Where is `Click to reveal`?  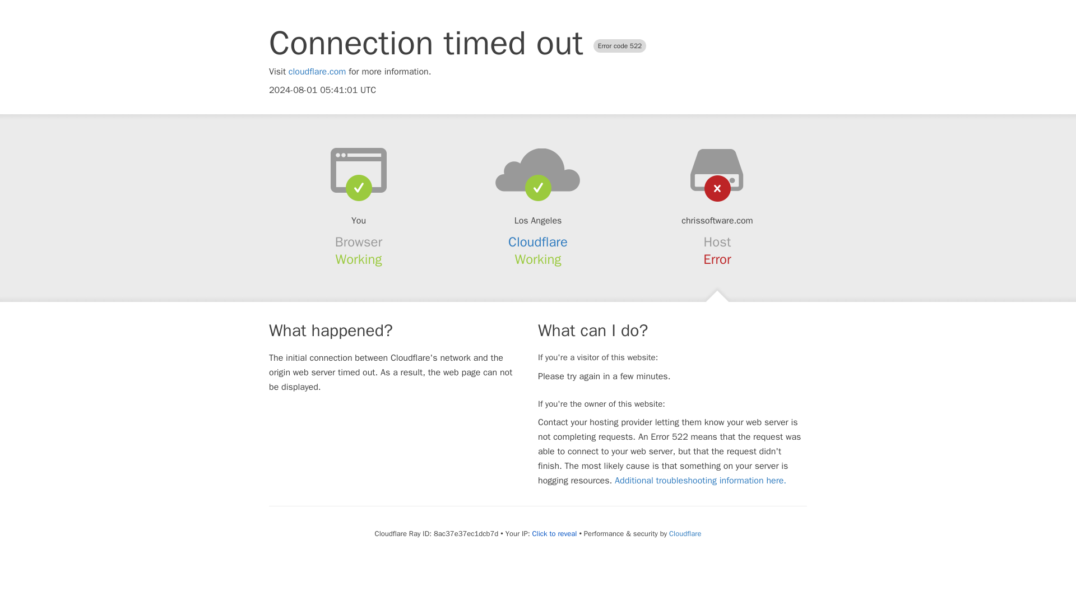
Click to reveal is located at coordinates (555, 533).